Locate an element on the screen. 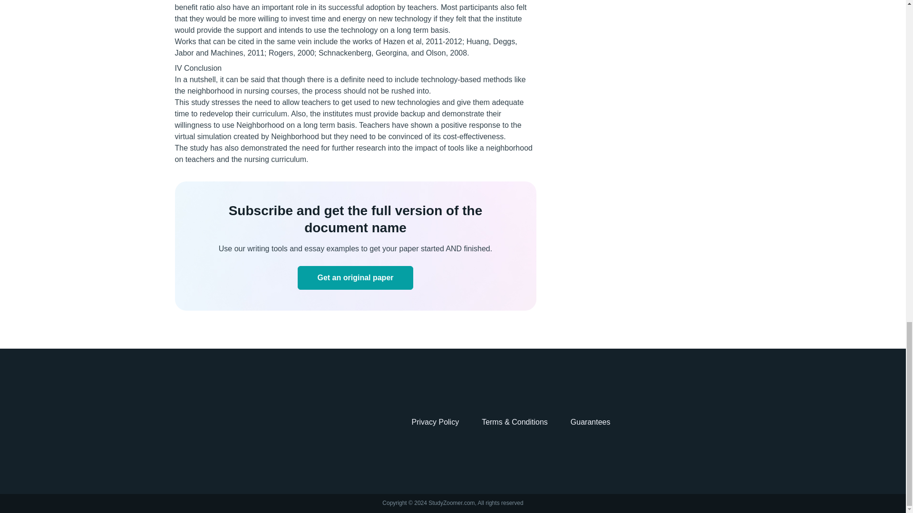 This screenshot has width=913, height=513. Get an original paper is located at coordinates (355, 278).